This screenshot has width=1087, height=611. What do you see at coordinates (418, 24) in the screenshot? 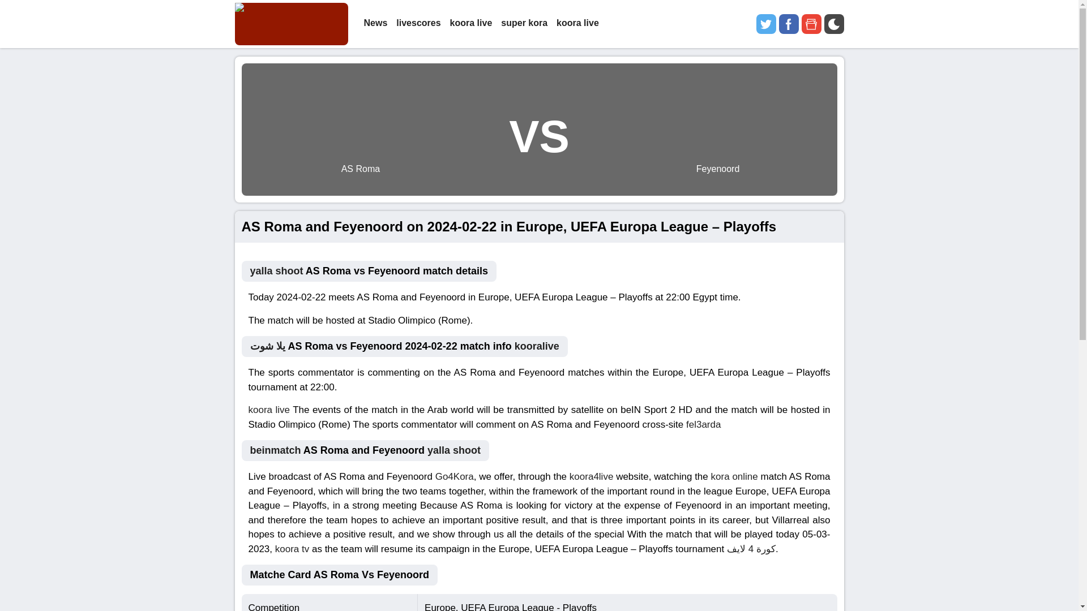
I see `livescores` at bounding box center [418, 24].